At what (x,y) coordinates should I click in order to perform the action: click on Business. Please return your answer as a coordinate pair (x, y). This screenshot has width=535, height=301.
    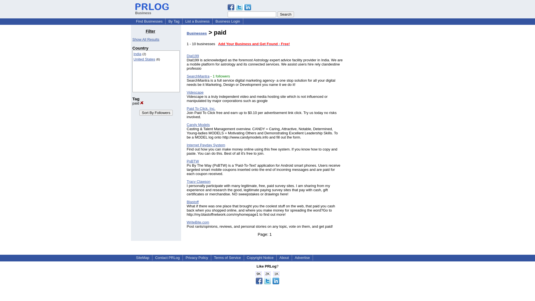
    Looking at the image, I should click on (152, 11).